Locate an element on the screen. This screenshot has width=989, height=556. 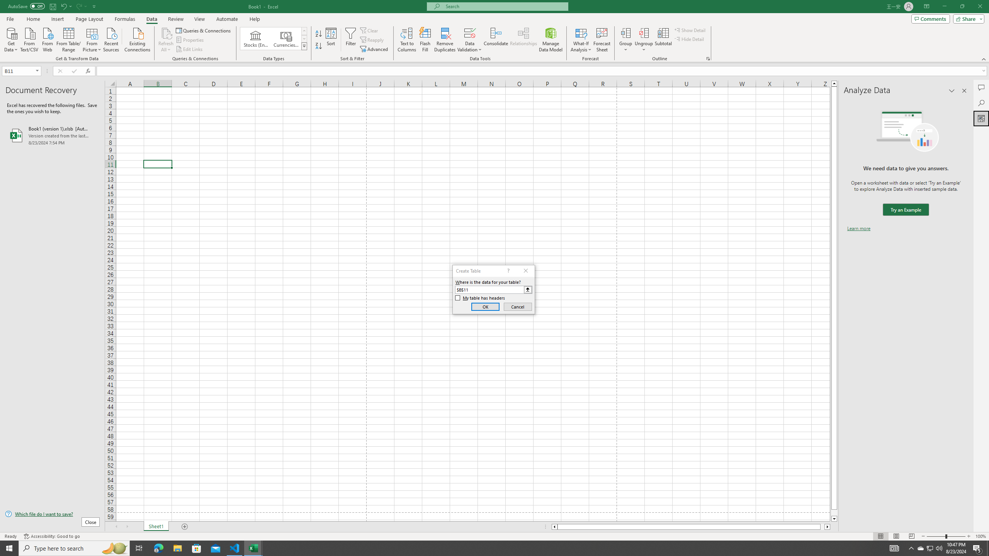
Redo is located at coordinates (79, 6).